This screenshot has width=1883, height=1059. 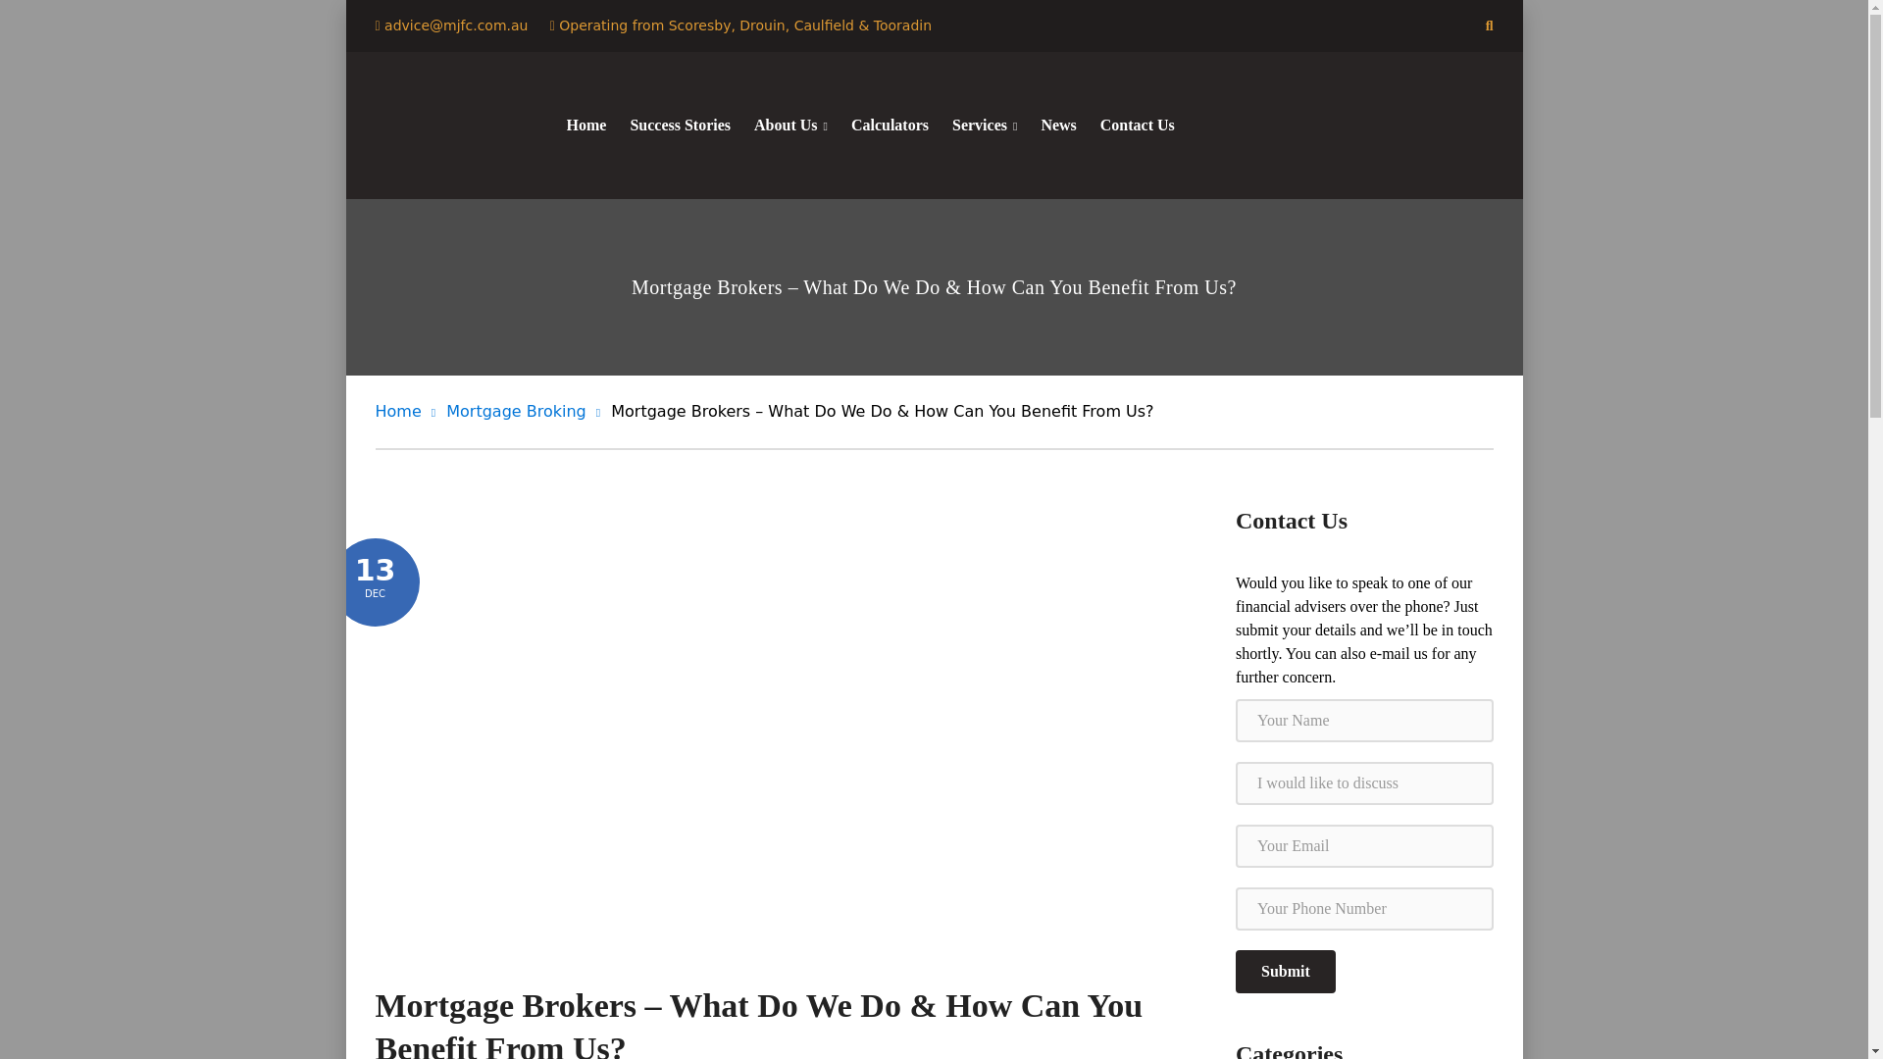 What do you see at coordinates (679, 126) in the screenshot?
I see `Success Stories` at bounding box center [679, 126].